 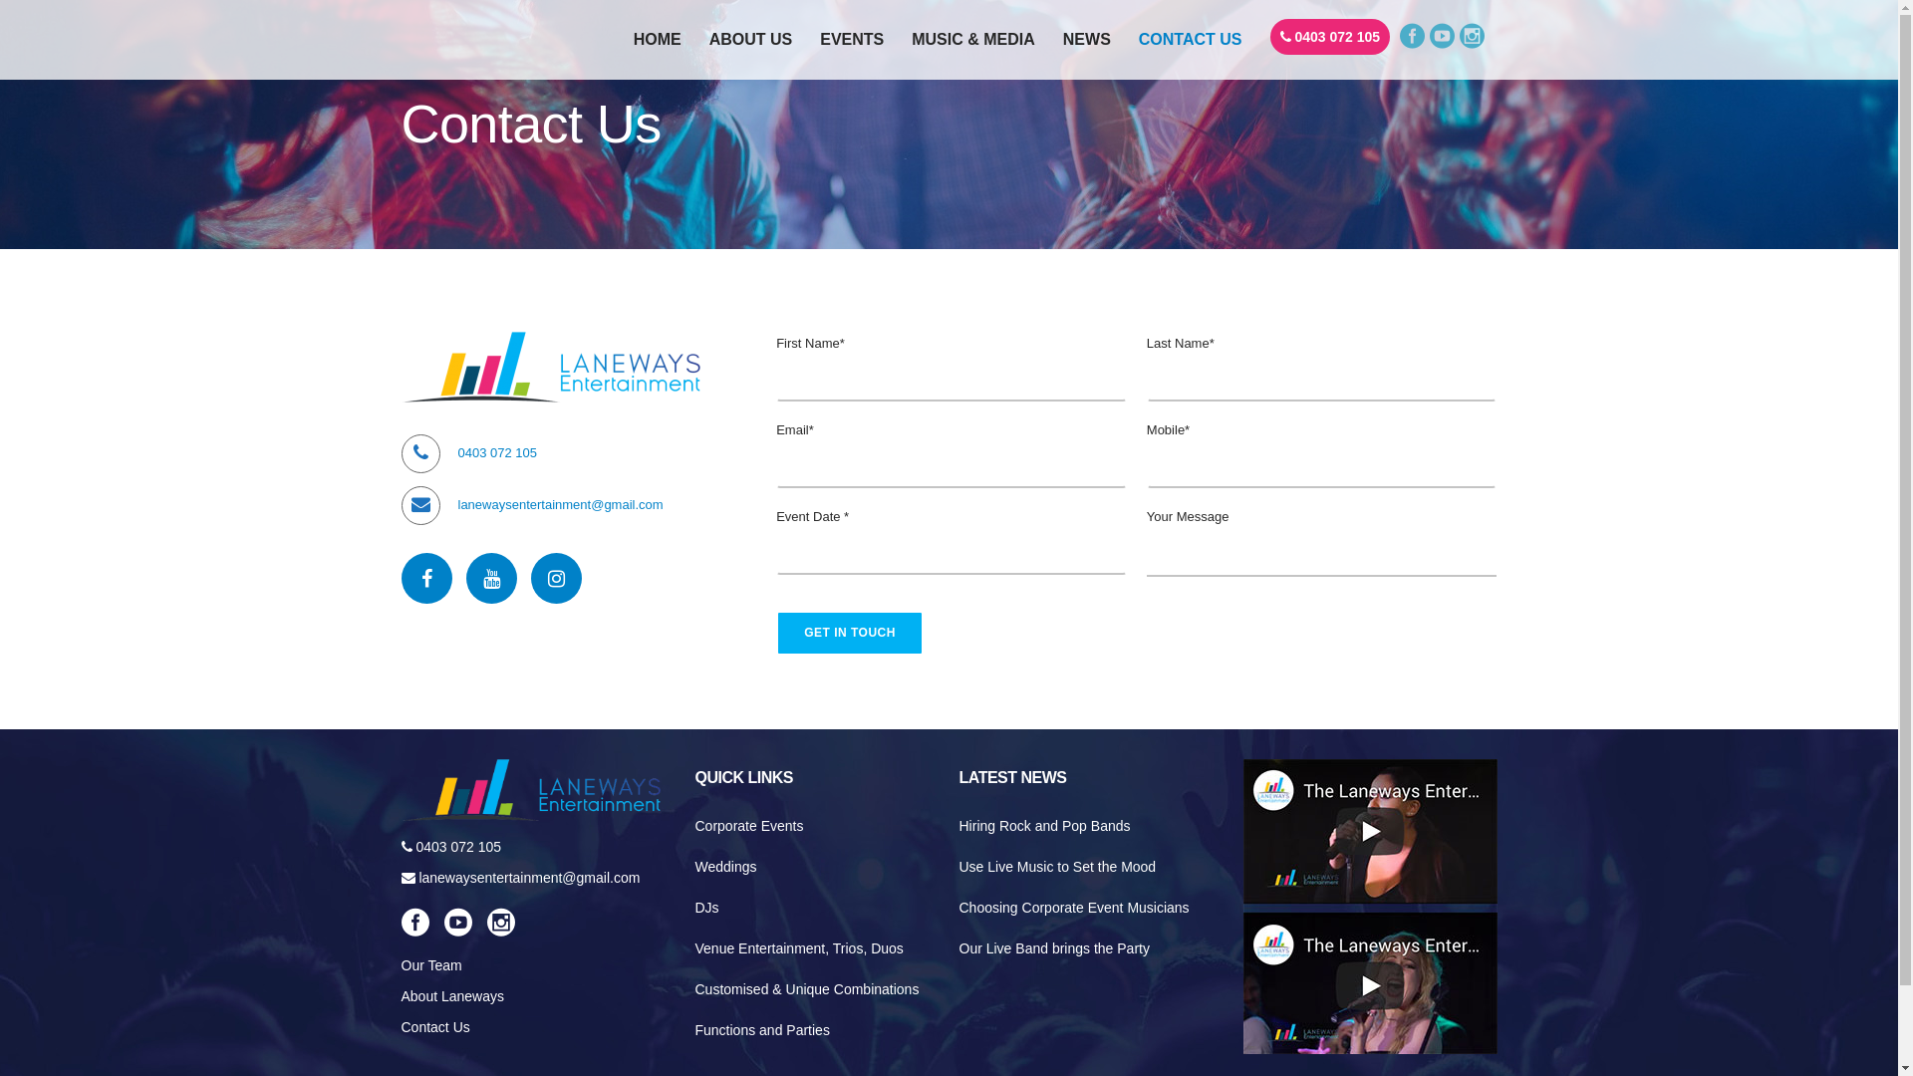 What do you see at coordinates (561, 504) in the screenshot?
I see `lanewaysentertainment@gmail.com` at bounding box center [561, 504].